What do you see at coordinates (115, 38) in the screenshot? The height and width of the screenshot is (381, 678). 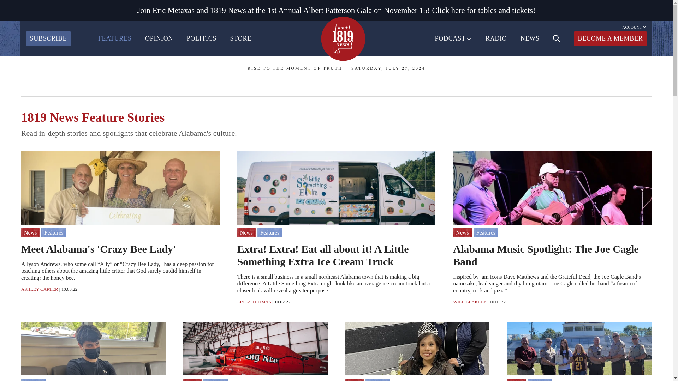 I see `FEATURES` at bounding box center [115, 38].